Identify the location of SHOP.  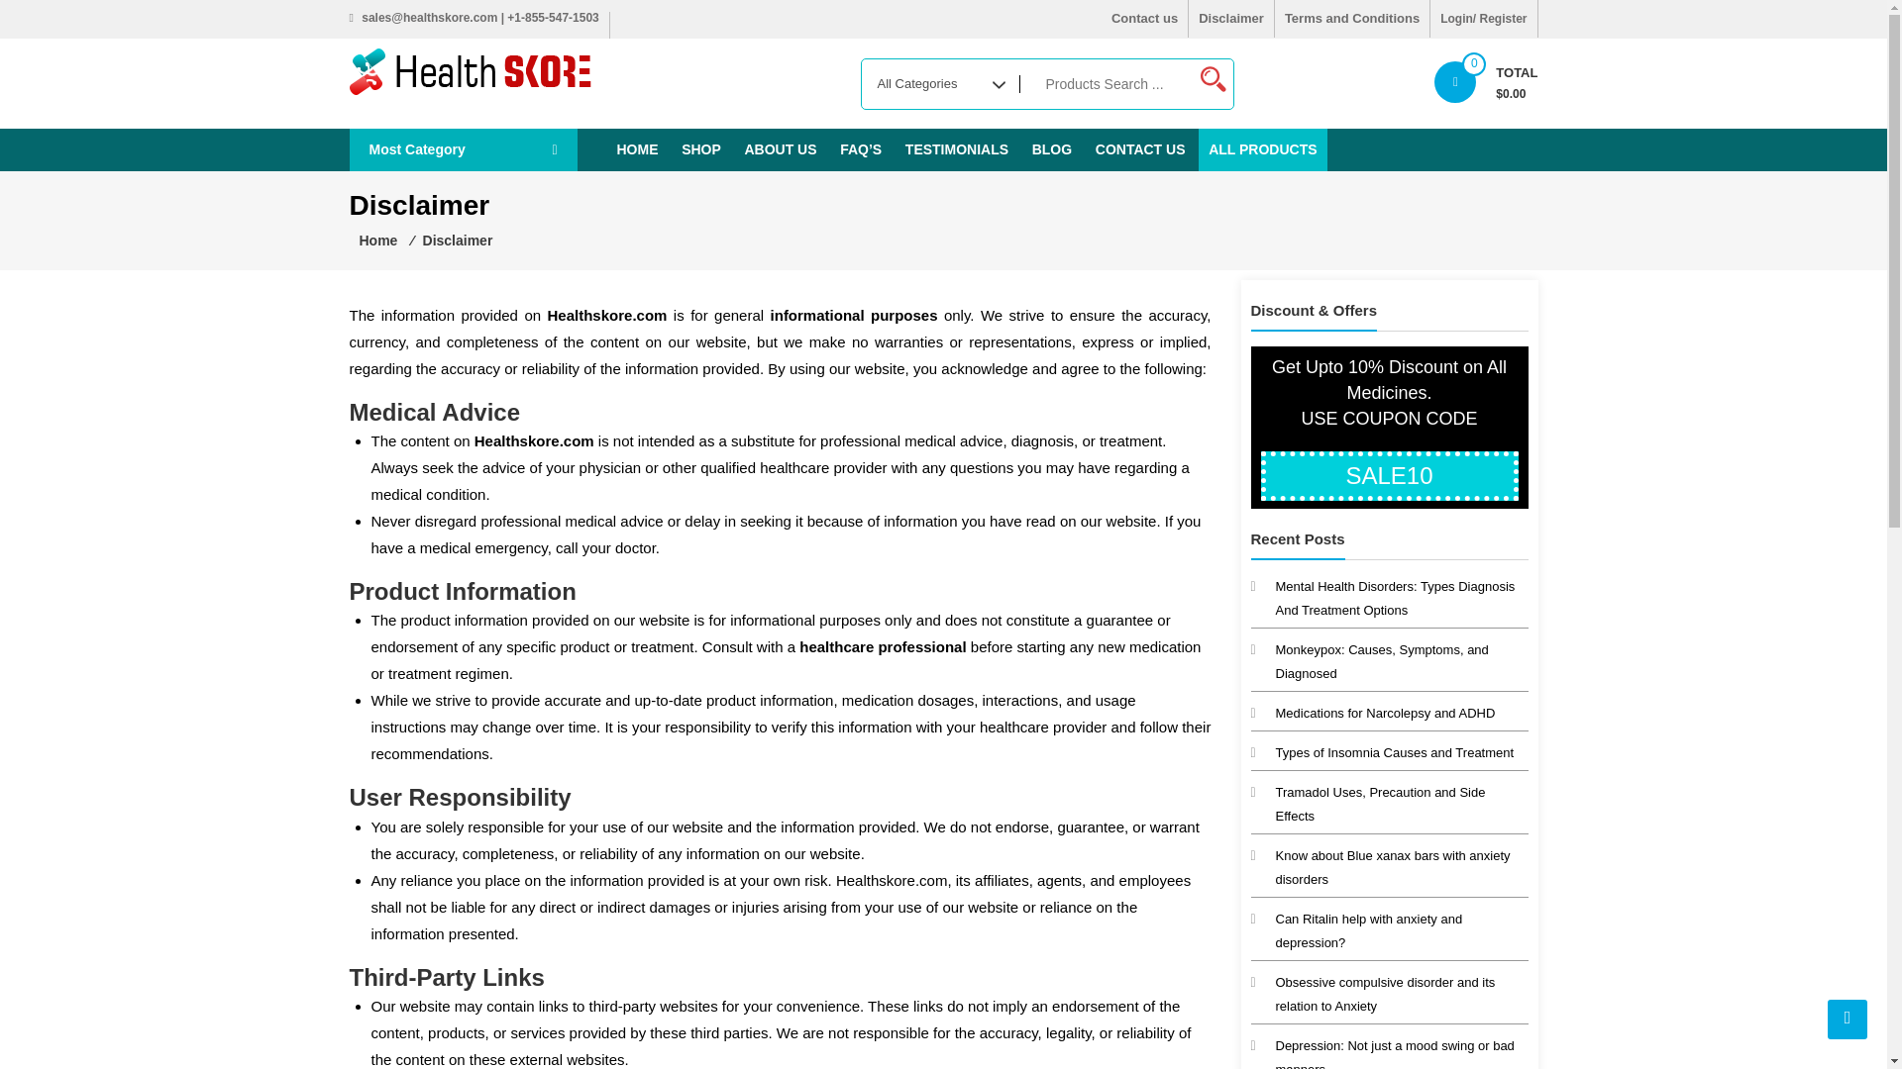
(700, 148).